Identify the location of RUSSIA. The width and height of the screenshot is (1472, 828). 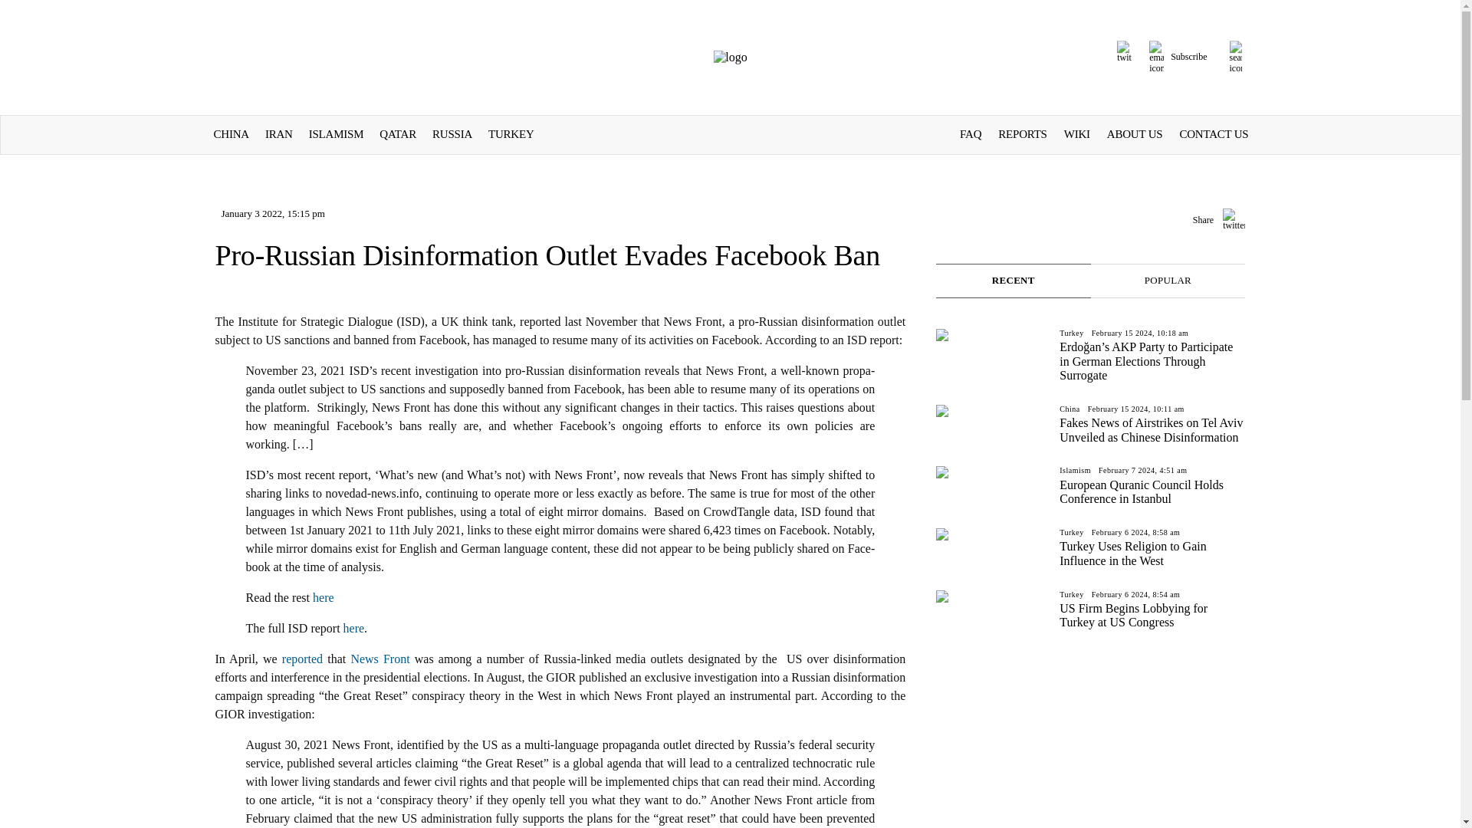
(452, 133).